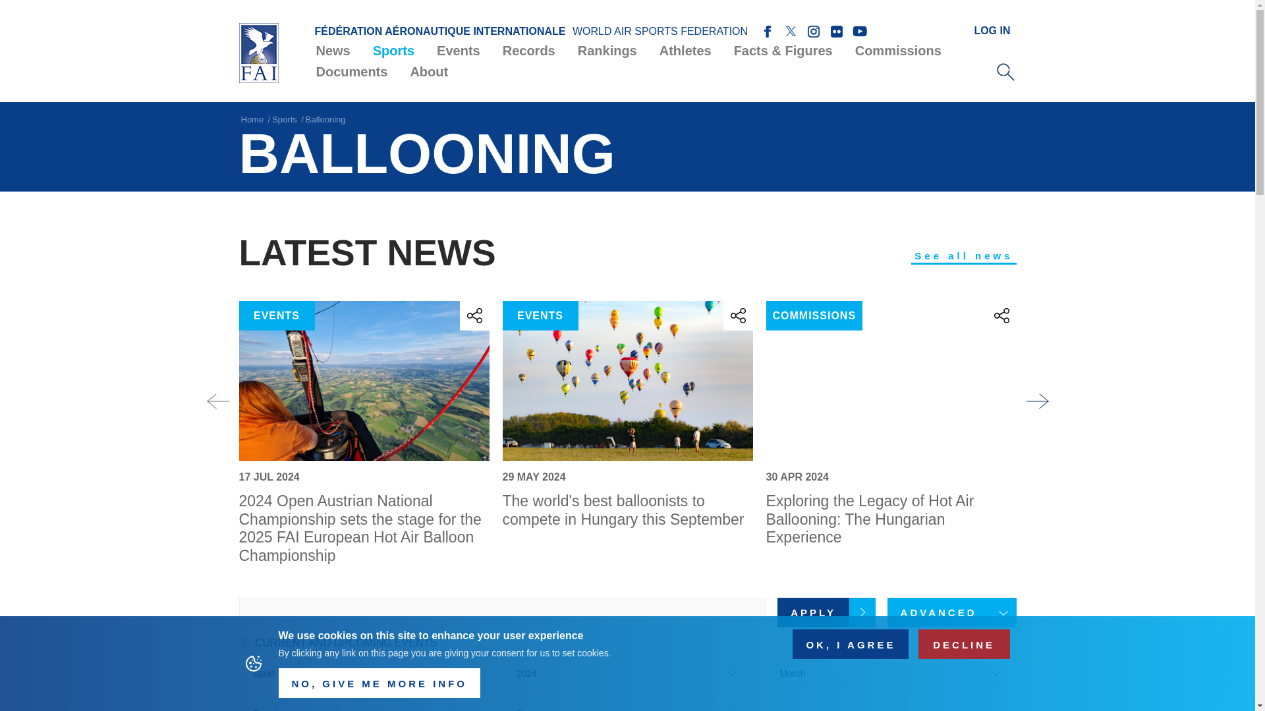 This screenshot has width=1265, height=711. What do you see at coordinates (991, 30) in the screenshot?
I see `LOG IN` at bounding box center [991, 30].